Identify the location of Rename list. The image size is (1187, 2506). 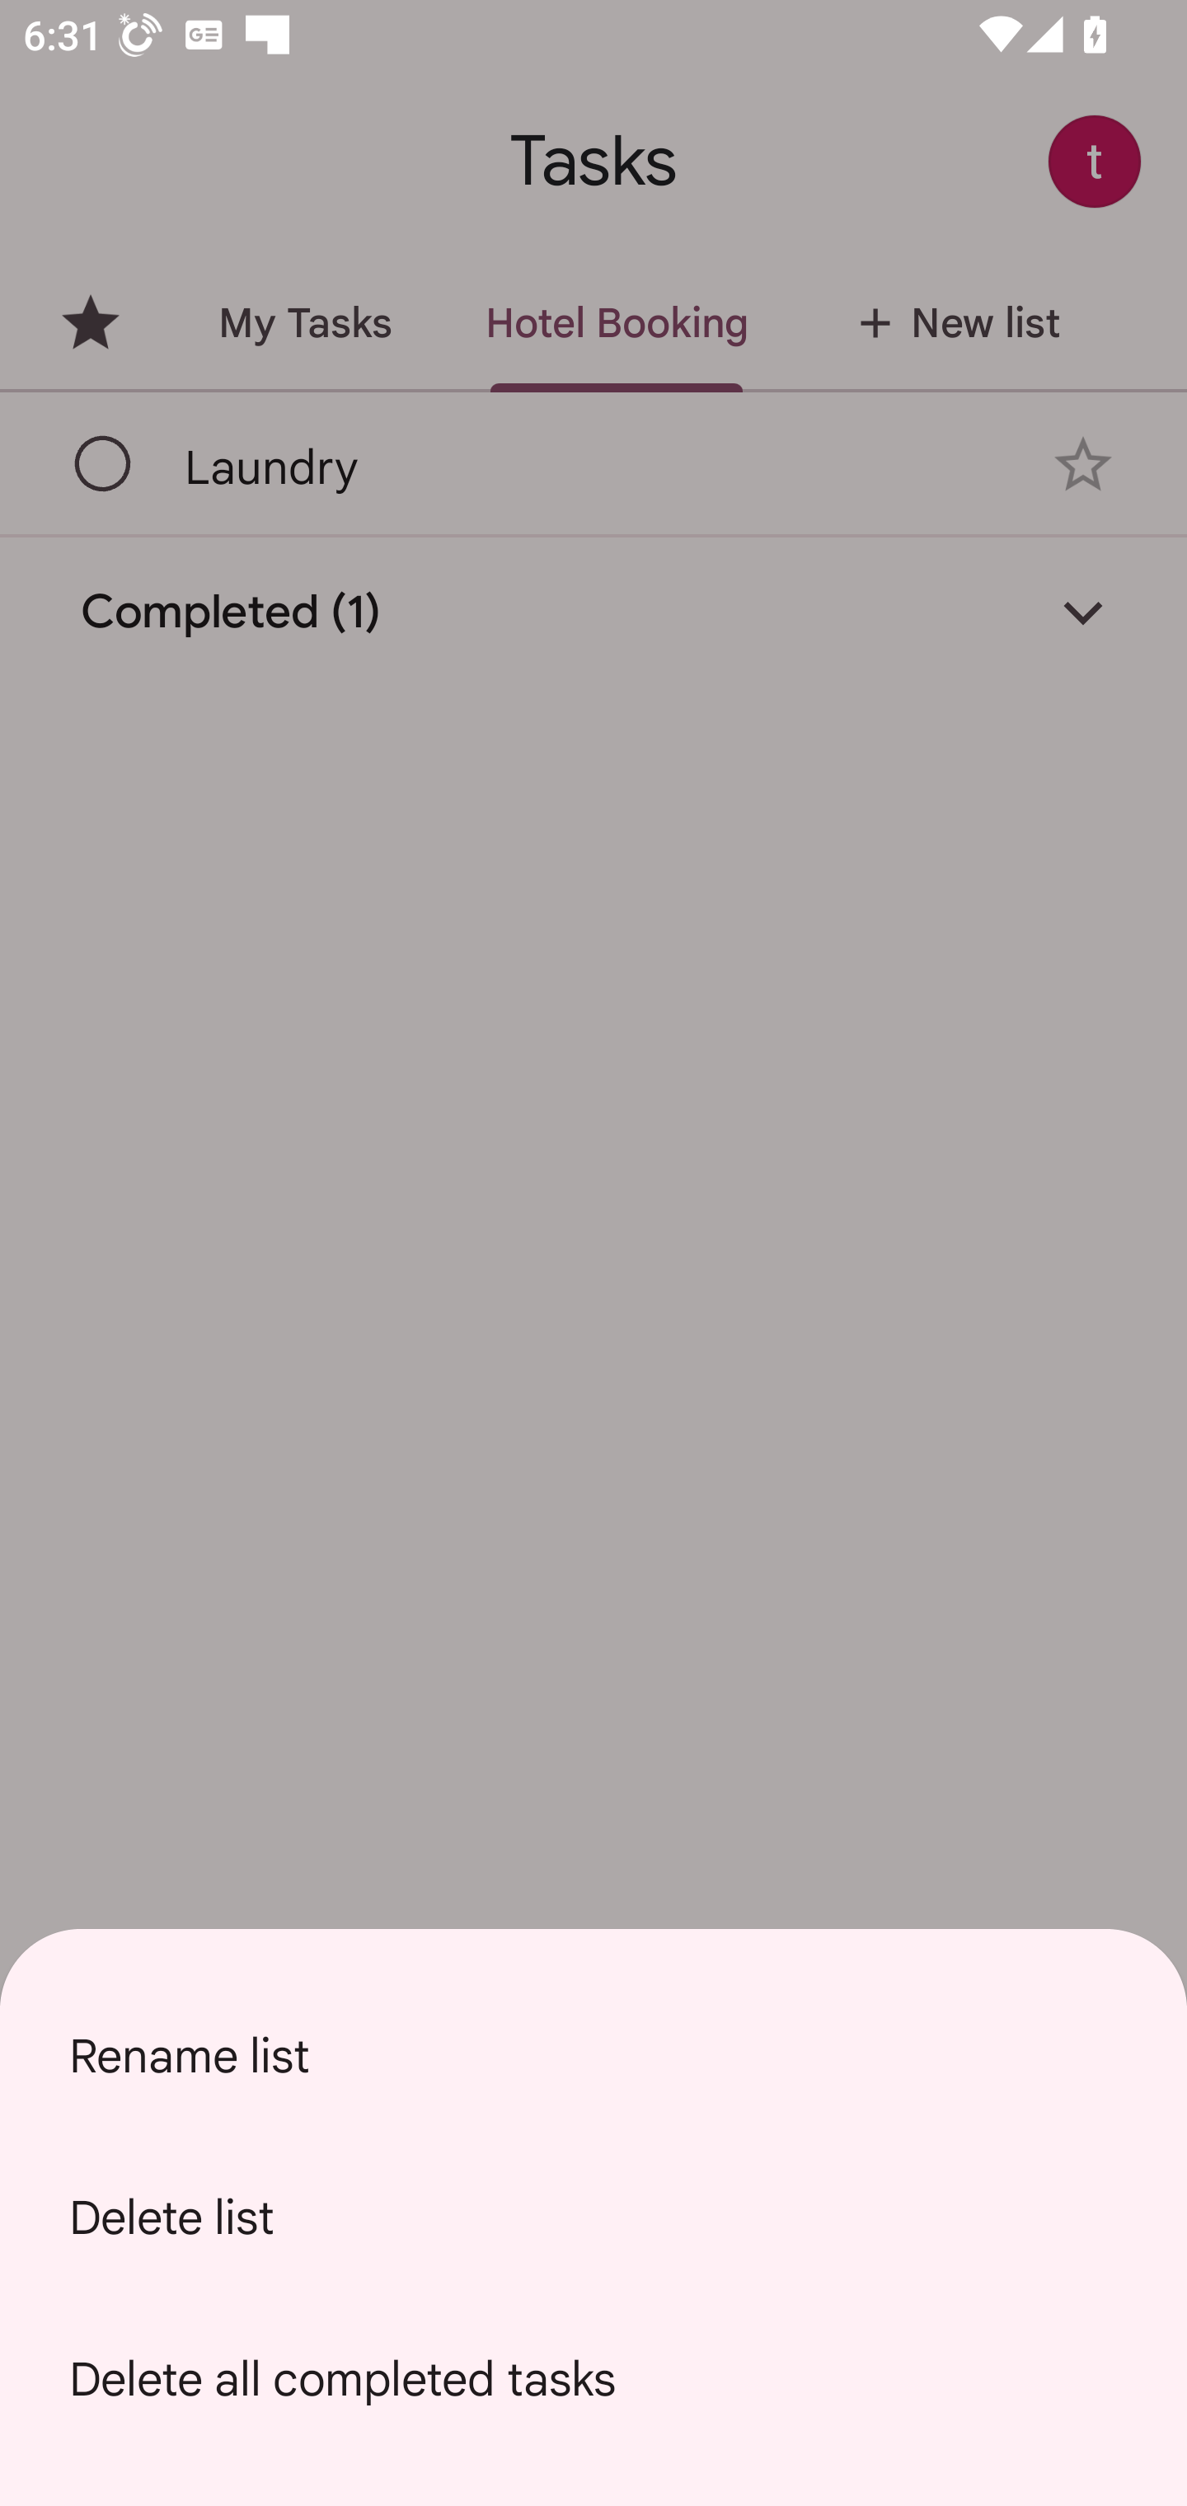
(593, 2056).